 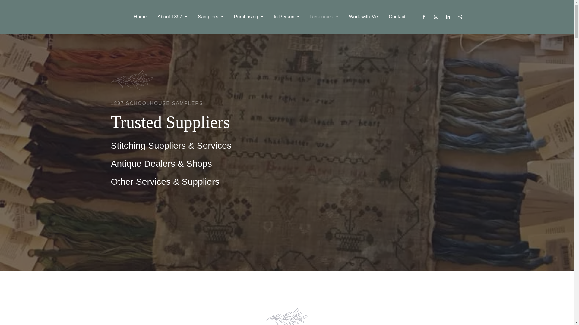 I want to click on Resources, so click(x=324, y=17).